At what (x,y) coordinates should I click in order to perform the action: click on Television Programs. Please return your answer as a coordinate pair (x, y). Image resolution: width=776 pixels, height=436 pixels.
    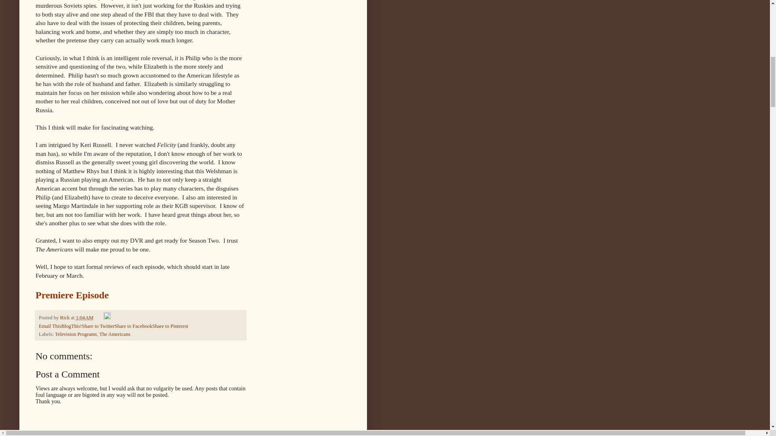
    Looking at the image, I should click on (76, 334).